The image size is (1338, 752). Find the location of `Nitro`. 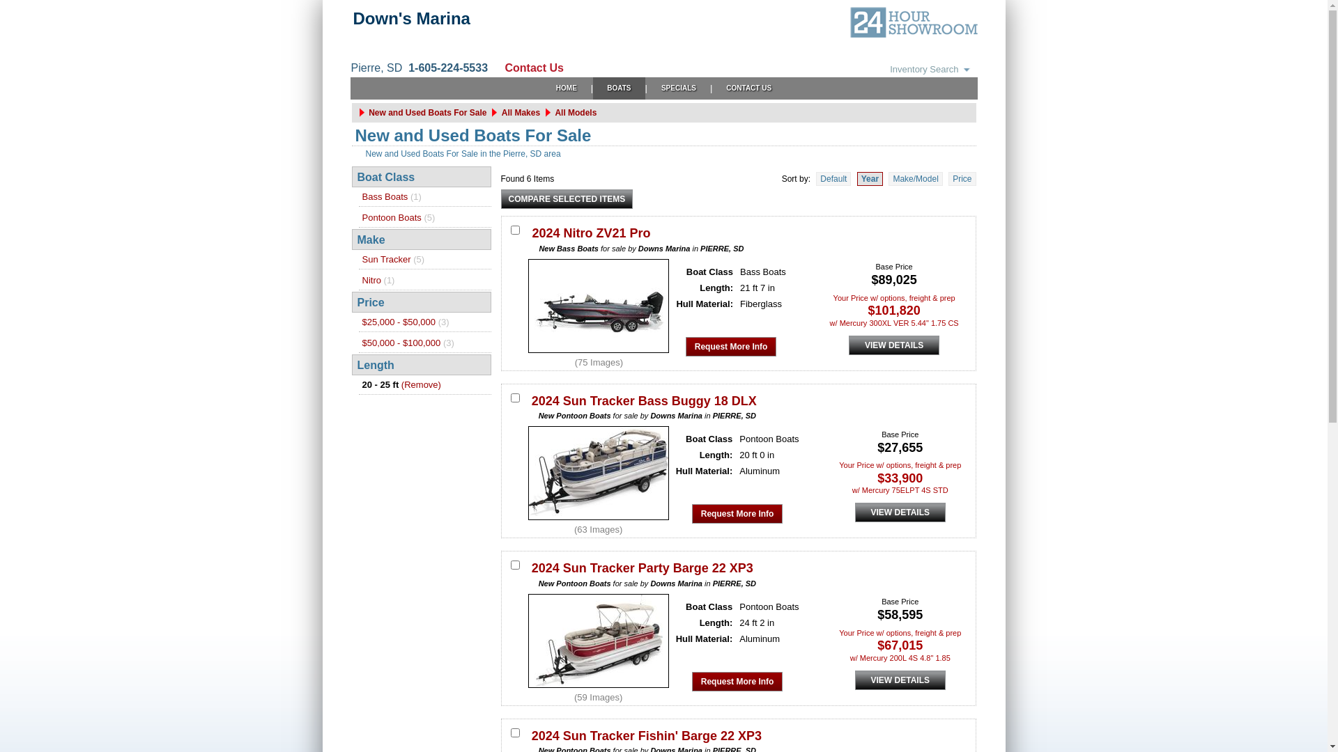

Nitro is located at coordinates (372, 280).